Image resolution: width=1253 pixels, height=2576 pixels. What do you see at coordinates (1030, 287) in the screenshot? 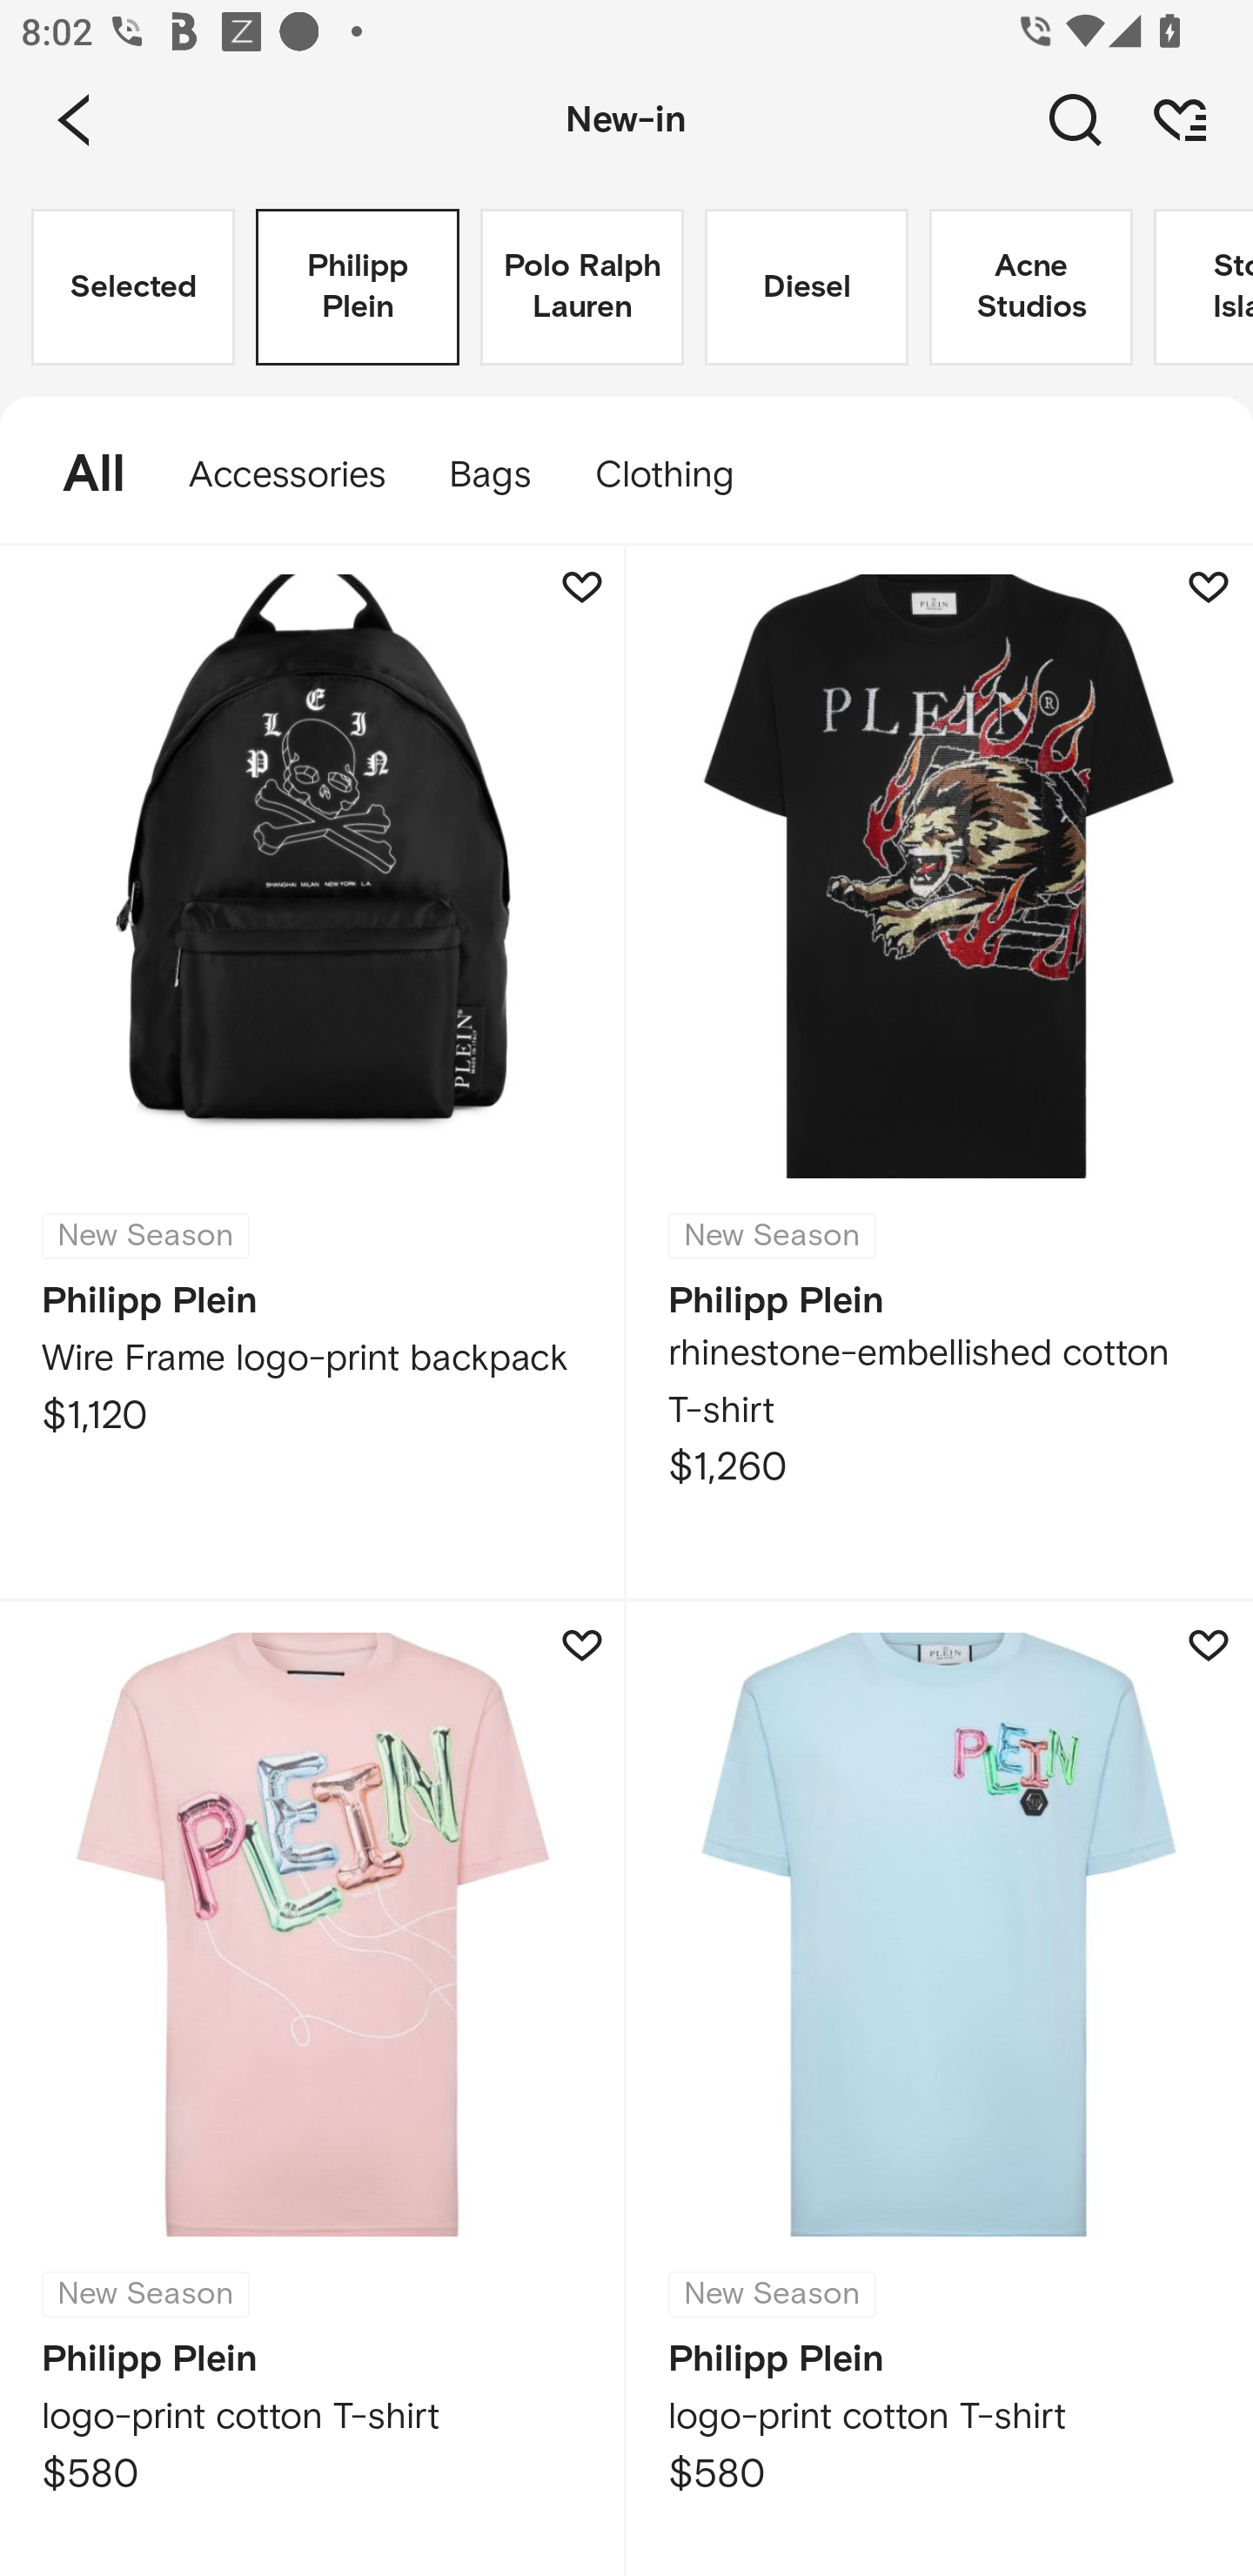
I see `Acne Studios` at bounding box center [1030, 287].